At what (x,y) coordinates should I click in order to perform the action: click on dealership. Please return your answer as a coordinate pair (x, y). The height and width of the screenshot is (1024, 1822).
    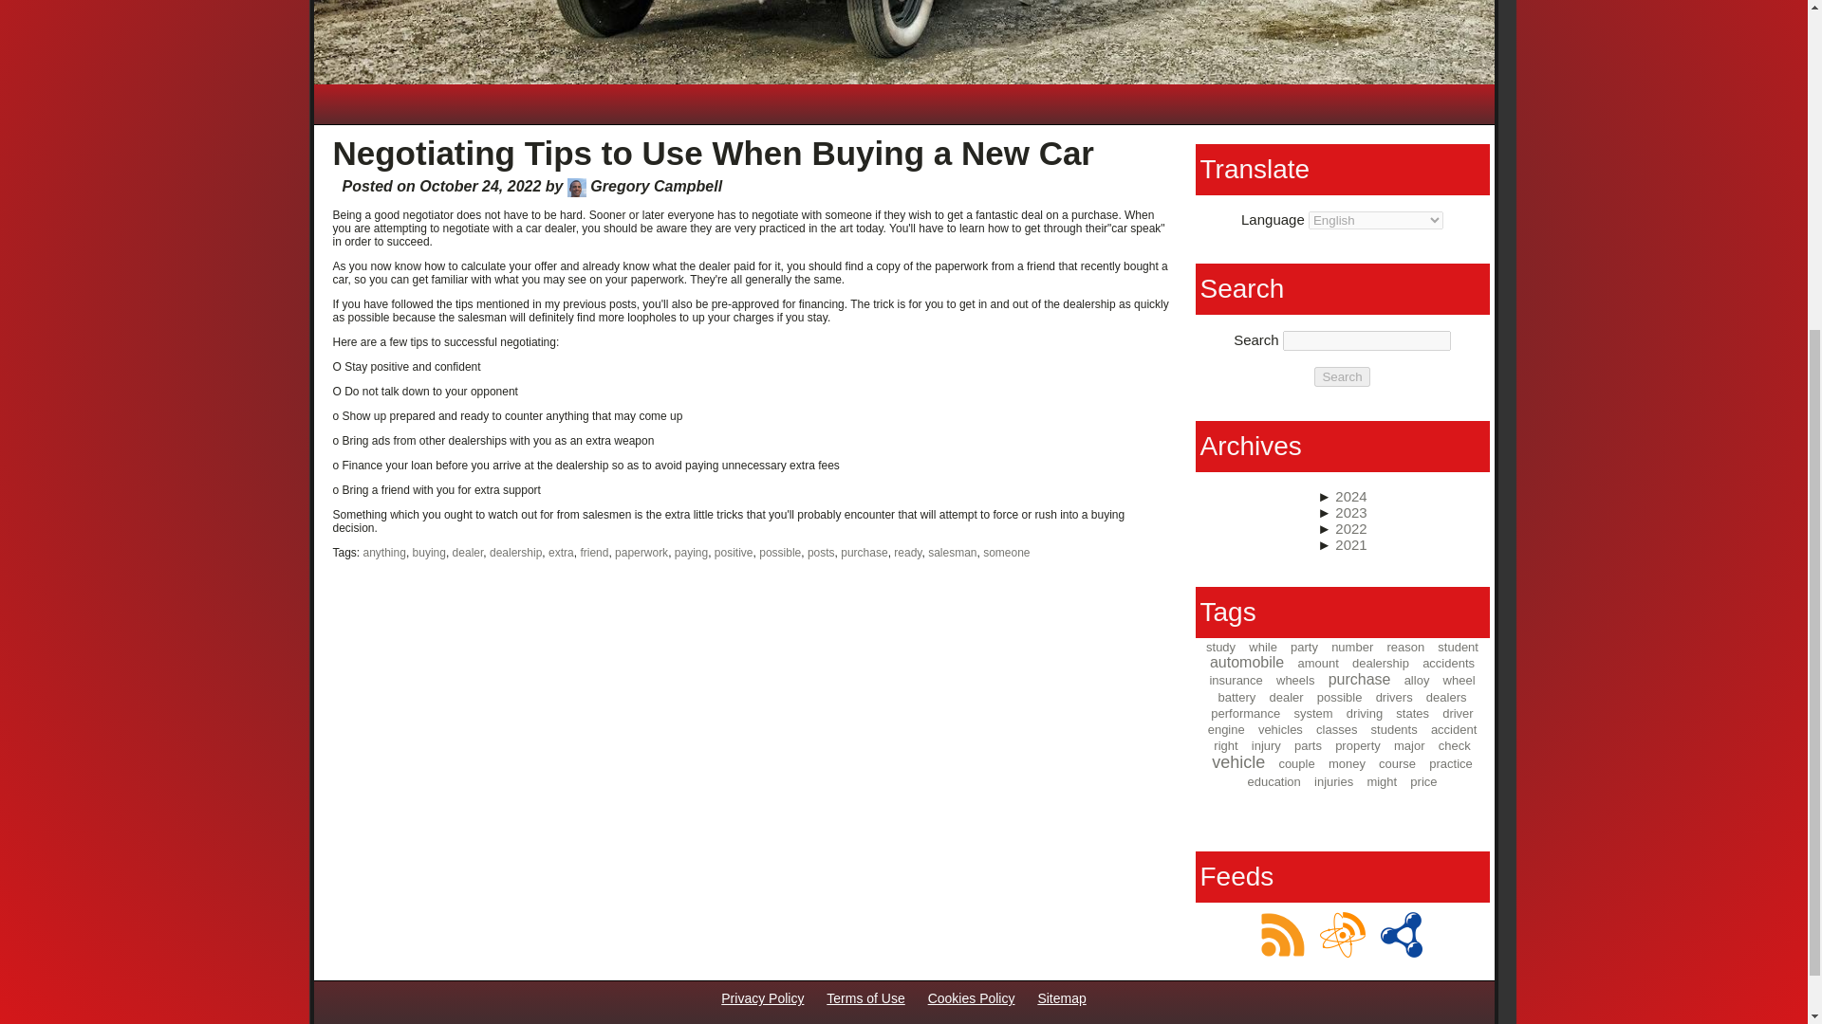
    Looking at the image, I should click on (515, 552).